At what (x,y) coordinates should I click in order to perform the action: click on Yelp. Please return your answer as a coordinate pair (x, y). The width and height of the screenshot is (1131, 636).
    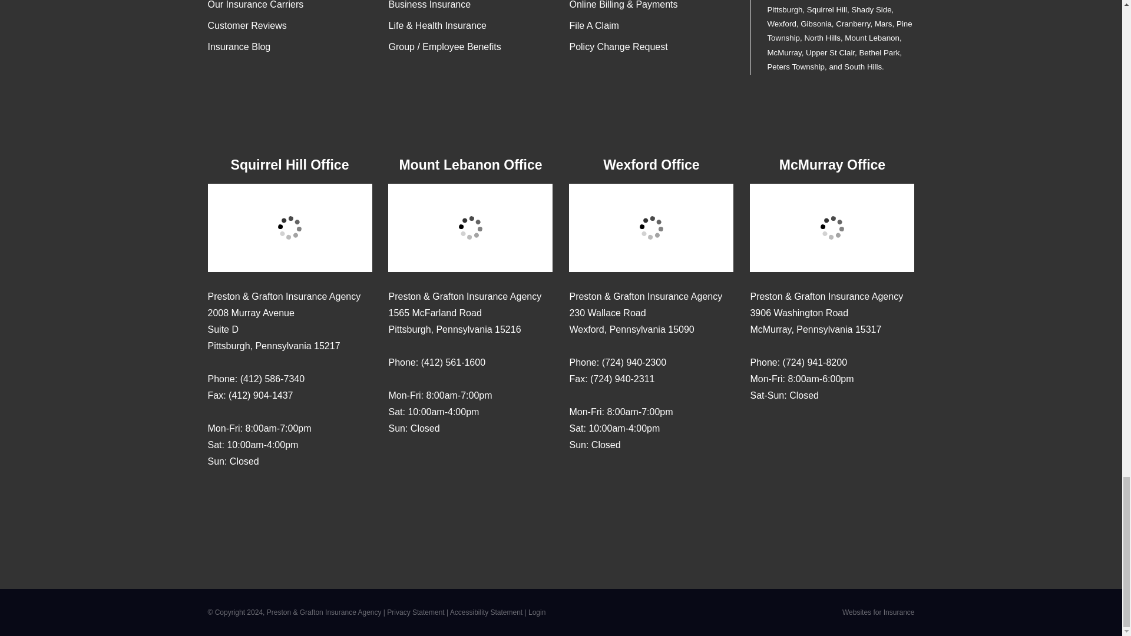
    Looking at the image, I should click on (240, 496).